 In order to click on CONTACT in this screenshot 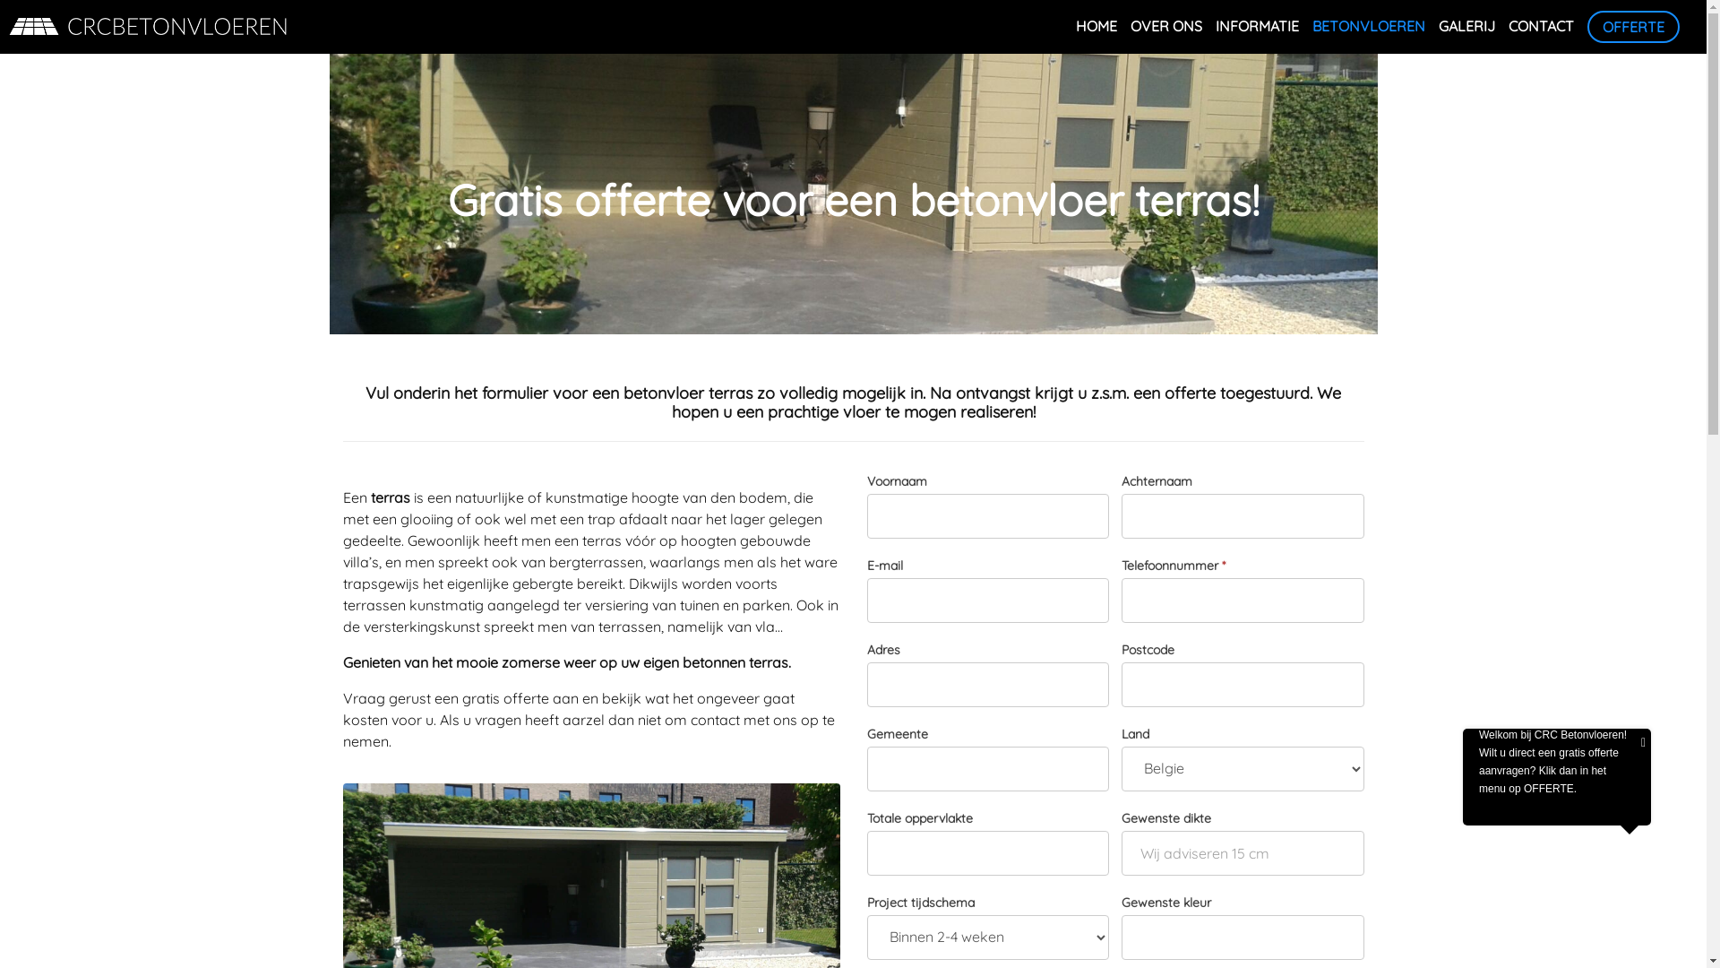, I will do `click(1541, 27)`.